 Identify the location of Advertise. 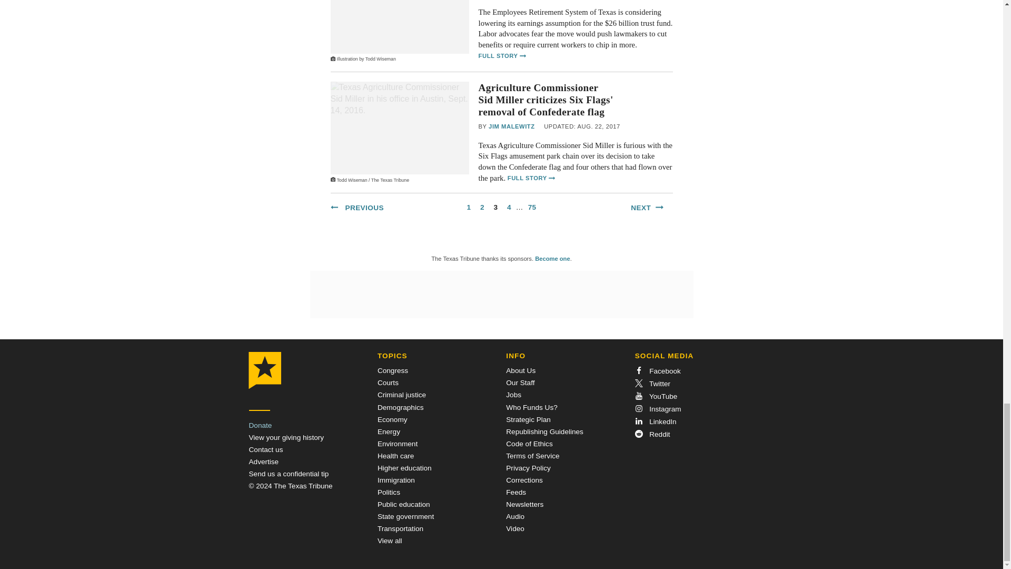
(263, 462).